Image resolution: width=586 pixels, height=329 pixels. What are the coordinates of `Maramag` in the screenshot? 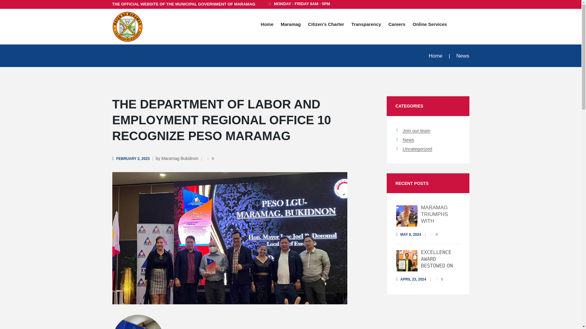 It's located at (291, 25).